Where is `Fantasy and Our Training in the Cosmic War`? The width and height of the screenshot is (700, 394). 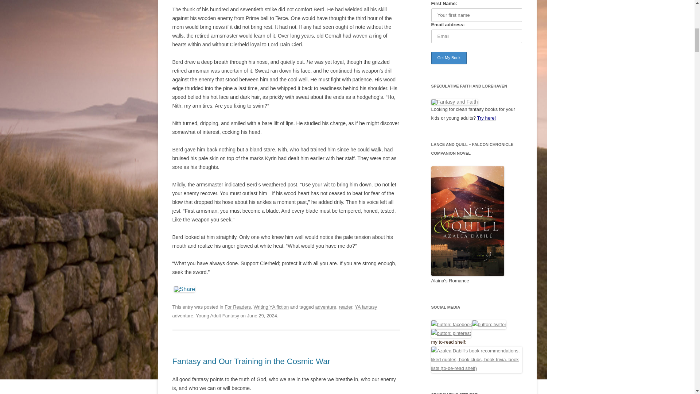 Fantasy and Our Training in the Cosmic War is located at coordinates (251, 361).